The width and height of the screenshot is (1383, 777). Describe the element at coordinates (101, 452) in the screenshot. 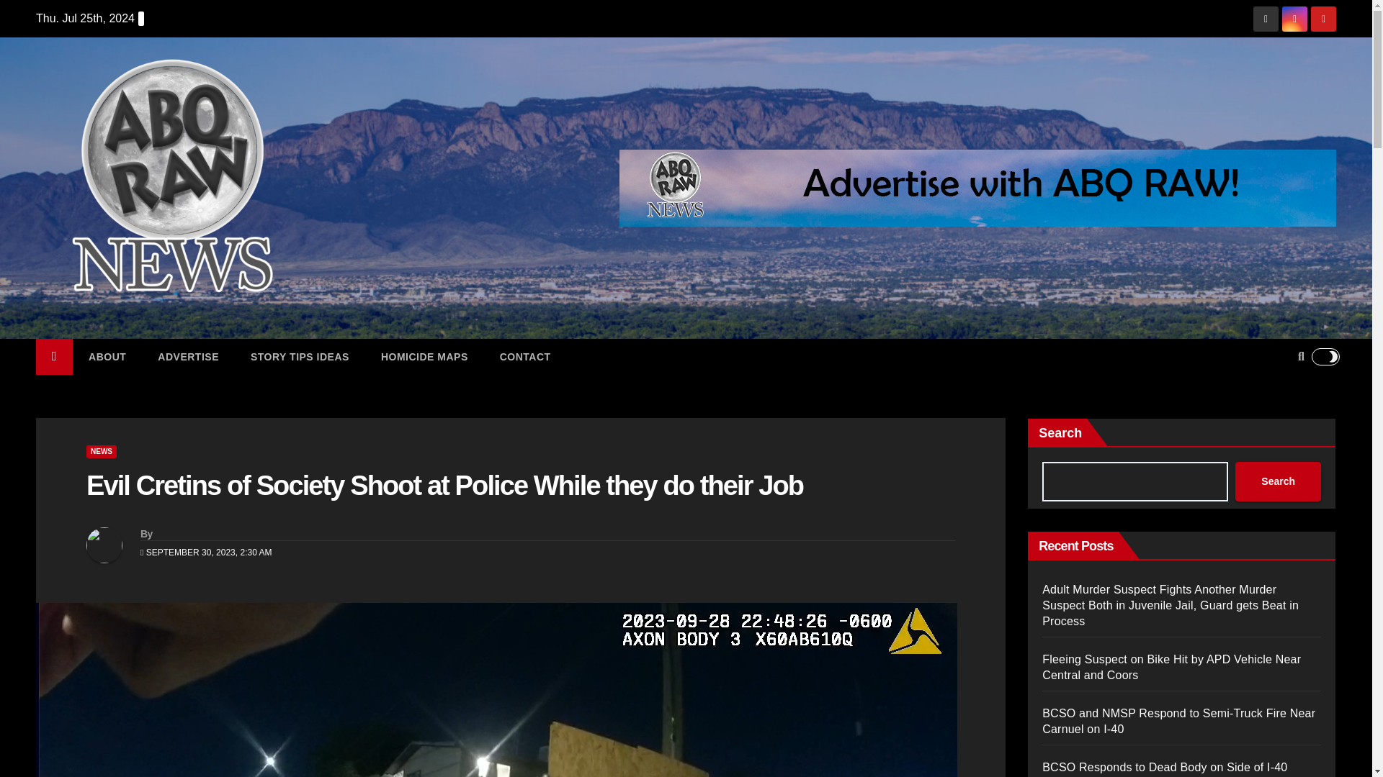

I see `NEWS` at that location.